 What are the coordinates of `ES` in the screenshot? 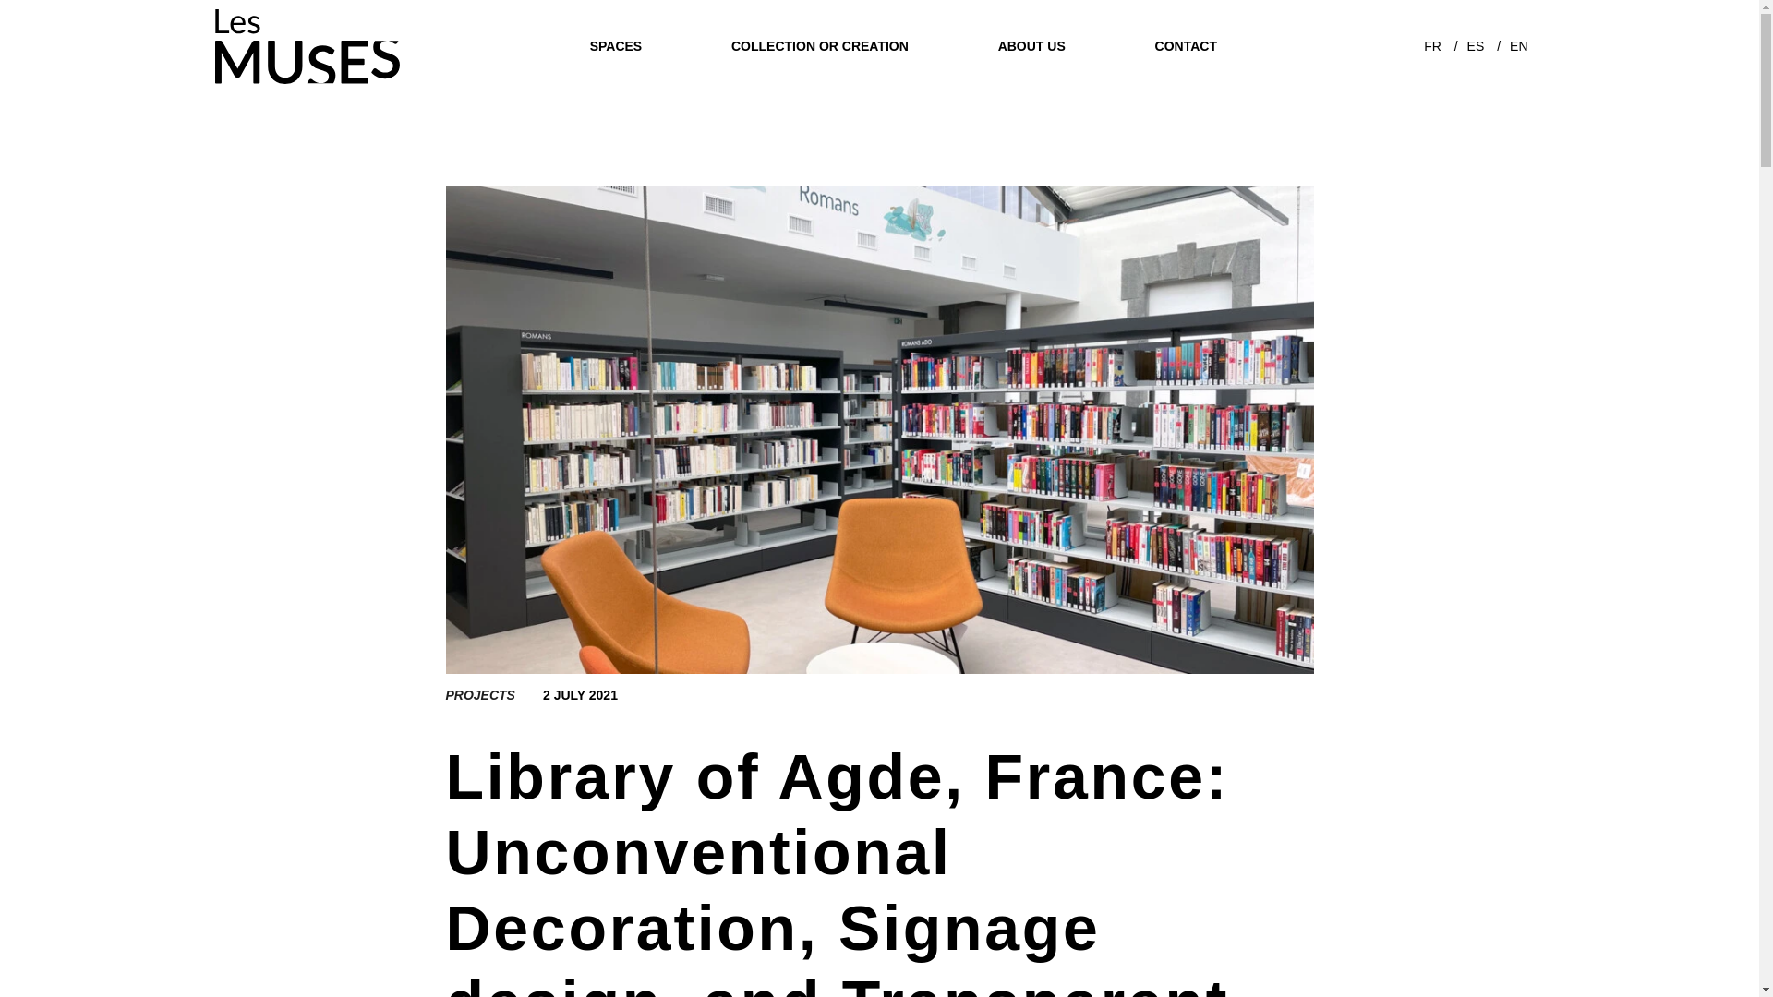 It's located at (1476, 42).